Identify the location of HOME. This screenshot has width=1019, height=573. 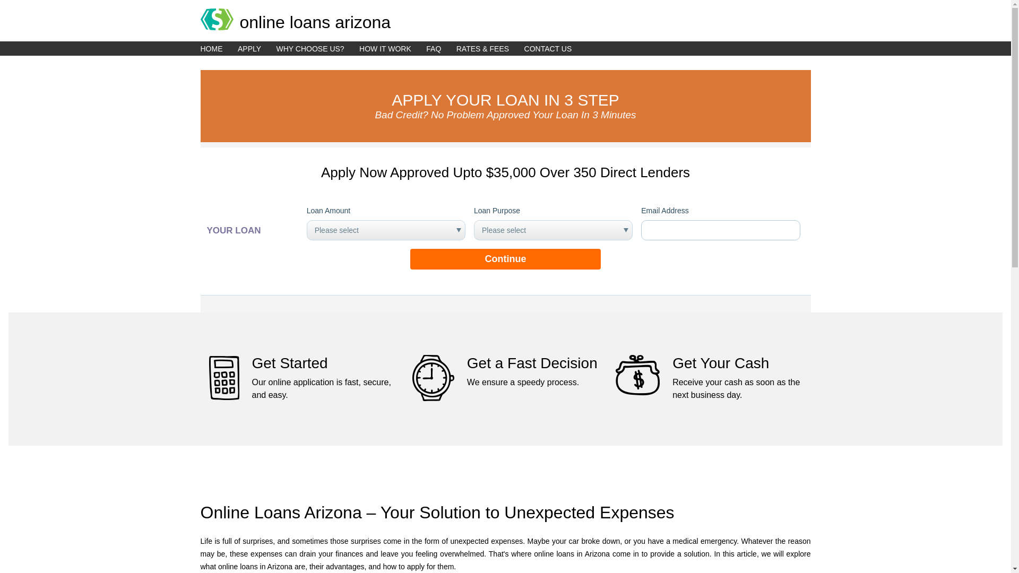
(218, 48).